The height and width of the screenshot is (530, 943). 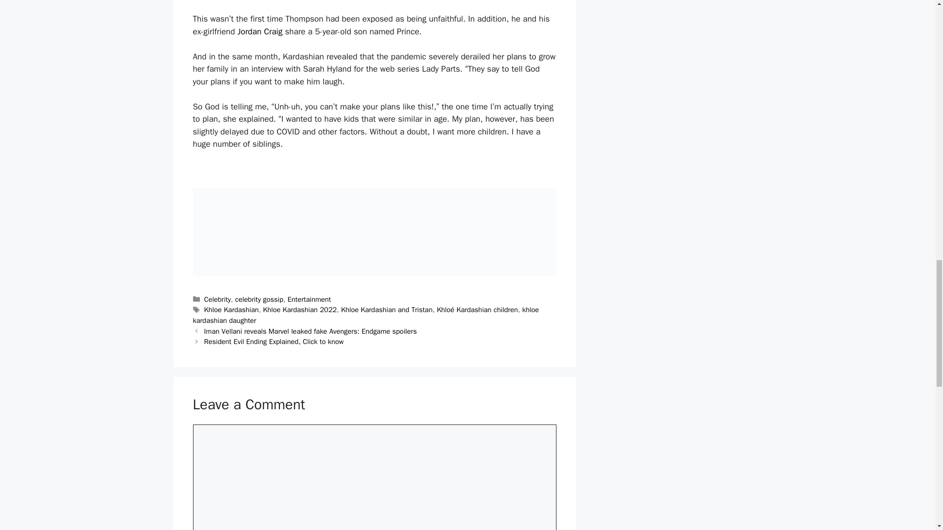 What do you see at coordinates (231, 310) in the screenshot?
I see `Khloe Kardashian` at bounding box center [231, 310].